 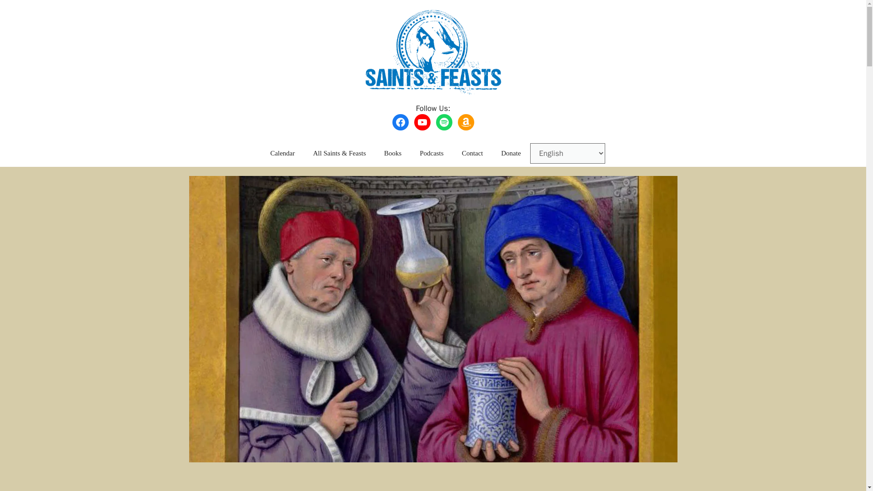 What do you see at coordinates (393, 153) in the screenshot?
I see `Books` at bounding box center [393, 153].